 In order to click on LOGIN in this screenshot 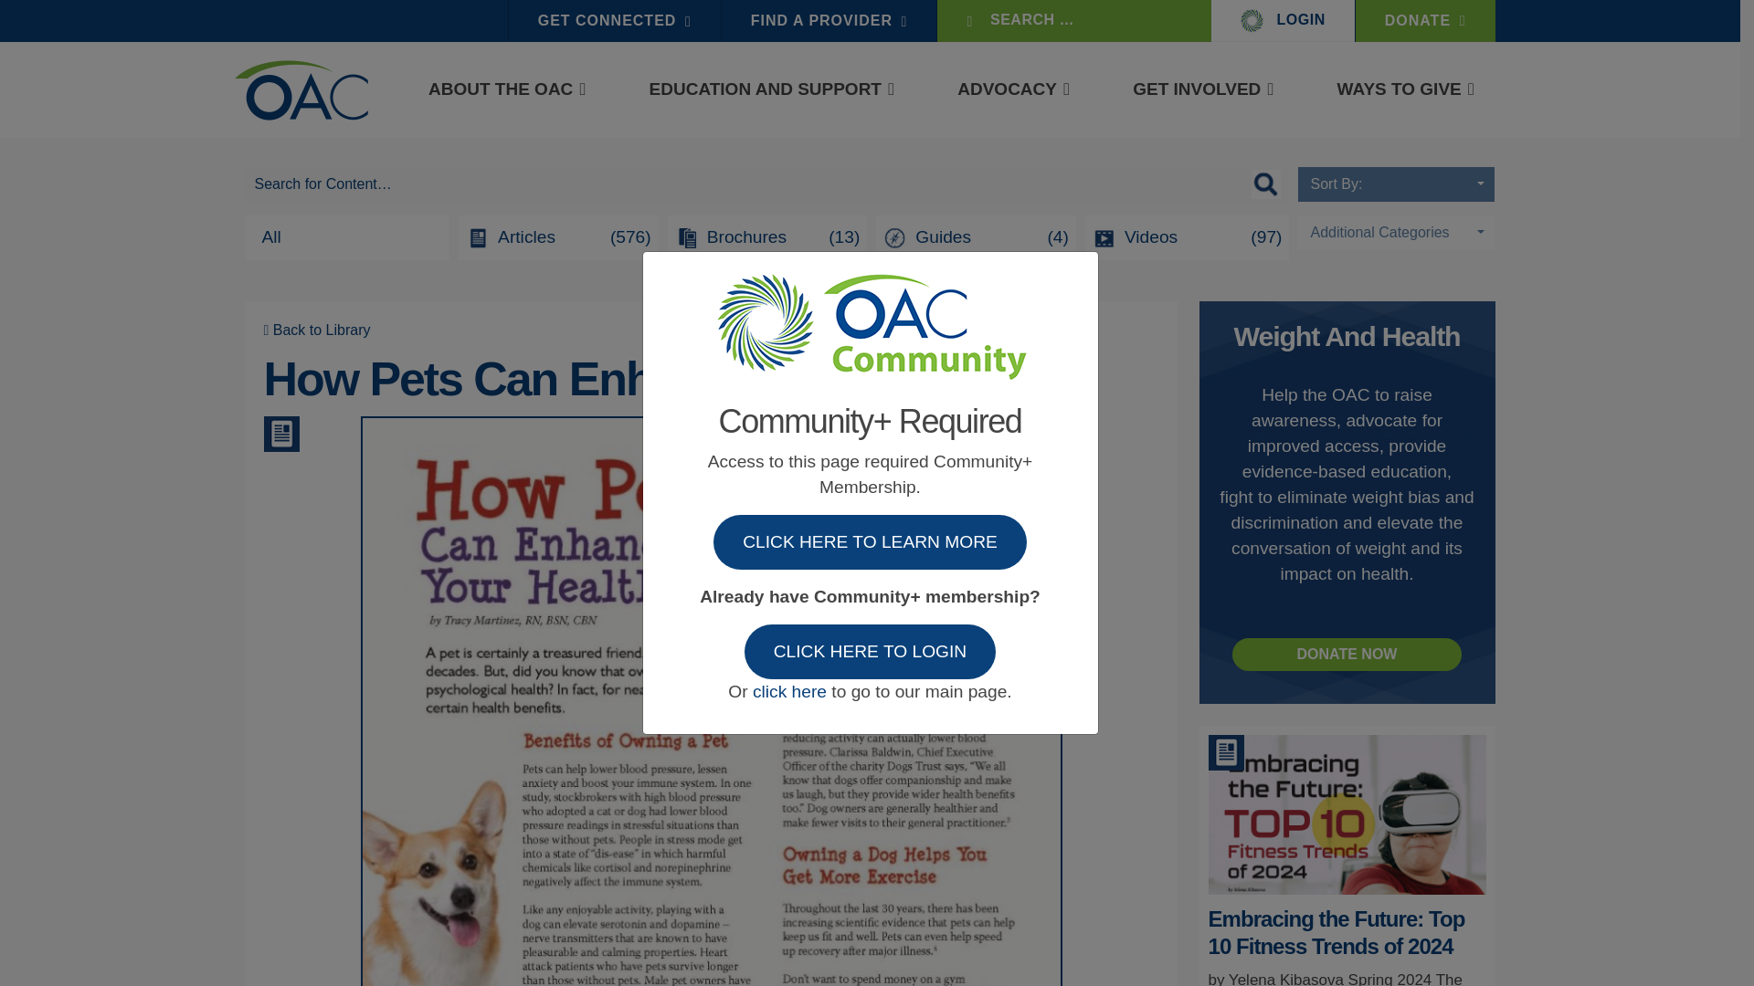, I will do `click(1283, 20)`.